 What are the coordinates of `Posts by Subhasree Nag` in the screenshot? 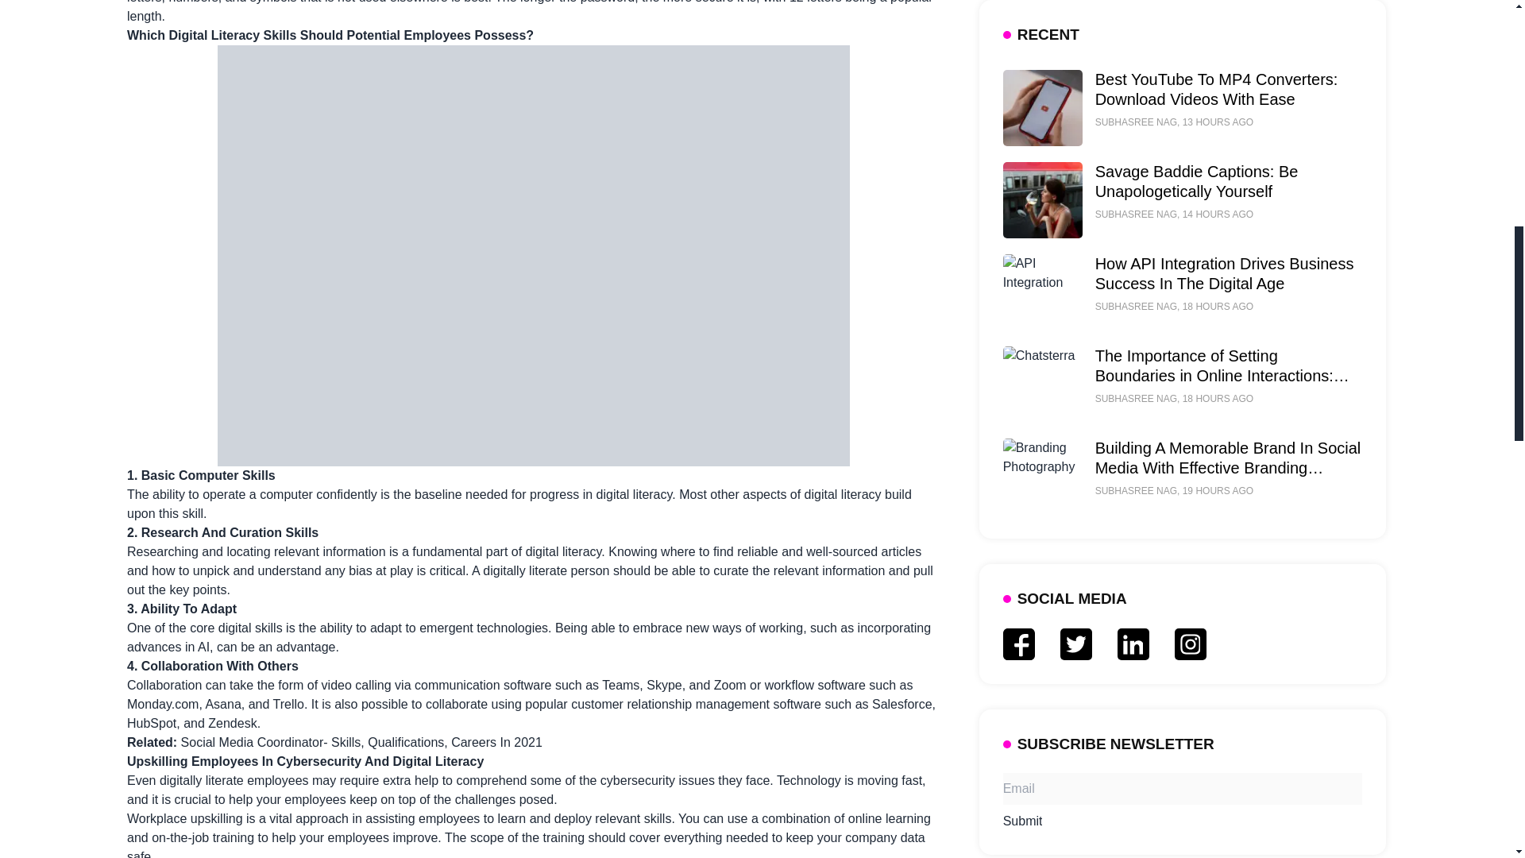 It's located at (1136, 136).